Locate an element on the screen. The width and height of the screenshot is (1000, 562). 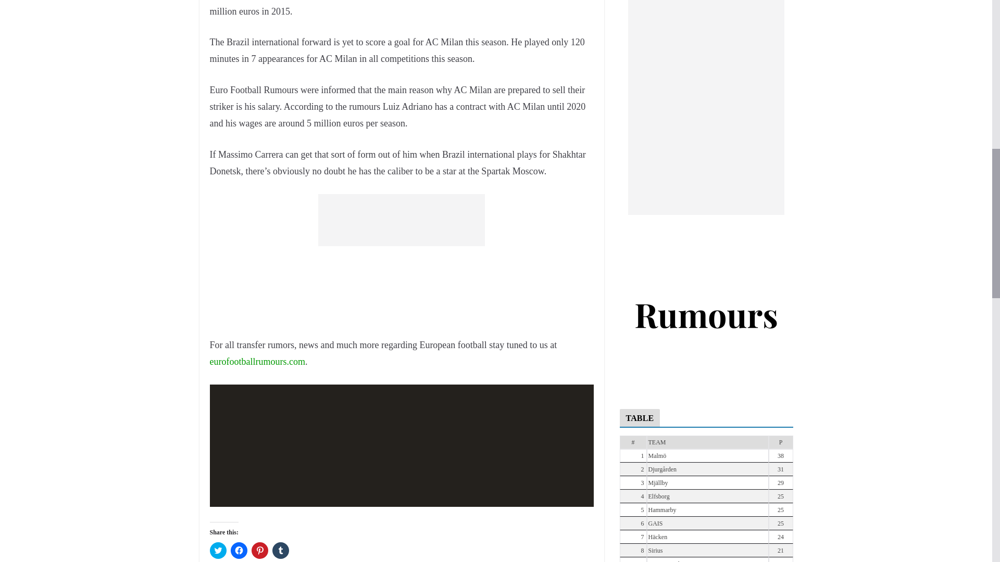
Click to share on Twitter is located at coordinates (217, 551).